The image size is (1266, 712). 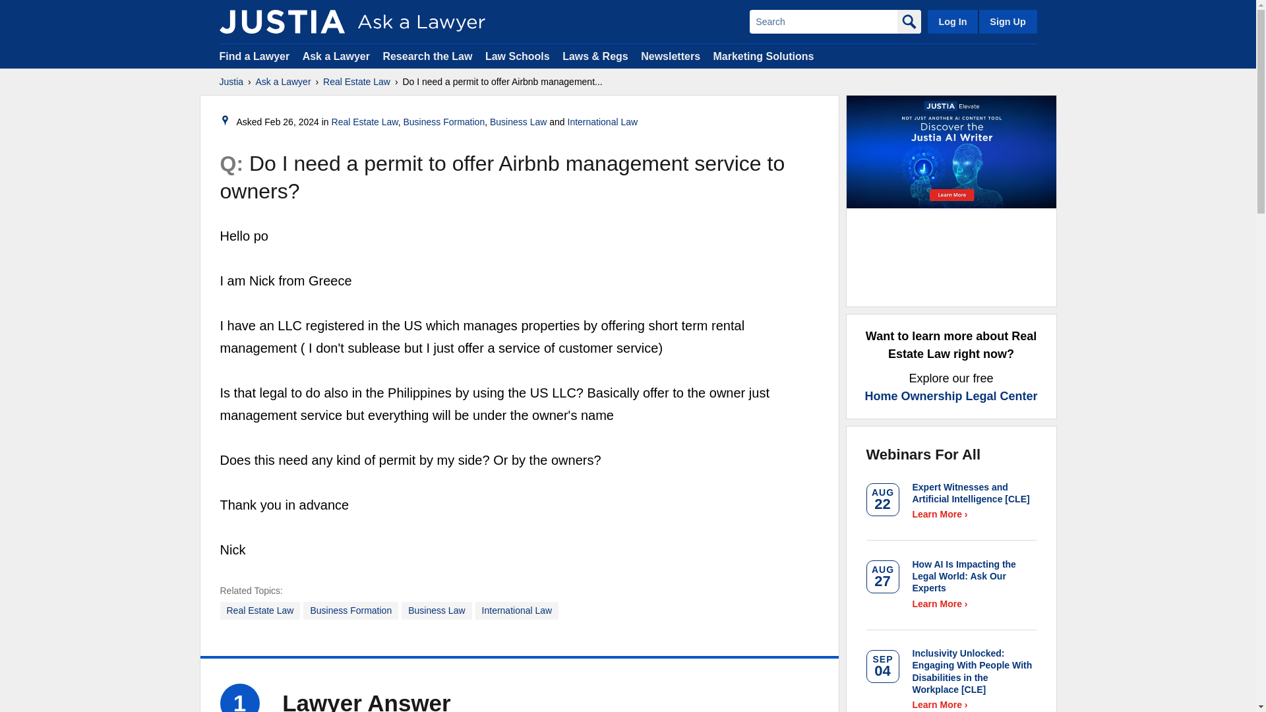 I want to click on Find a Lawyer, so click(x=255, y=55).